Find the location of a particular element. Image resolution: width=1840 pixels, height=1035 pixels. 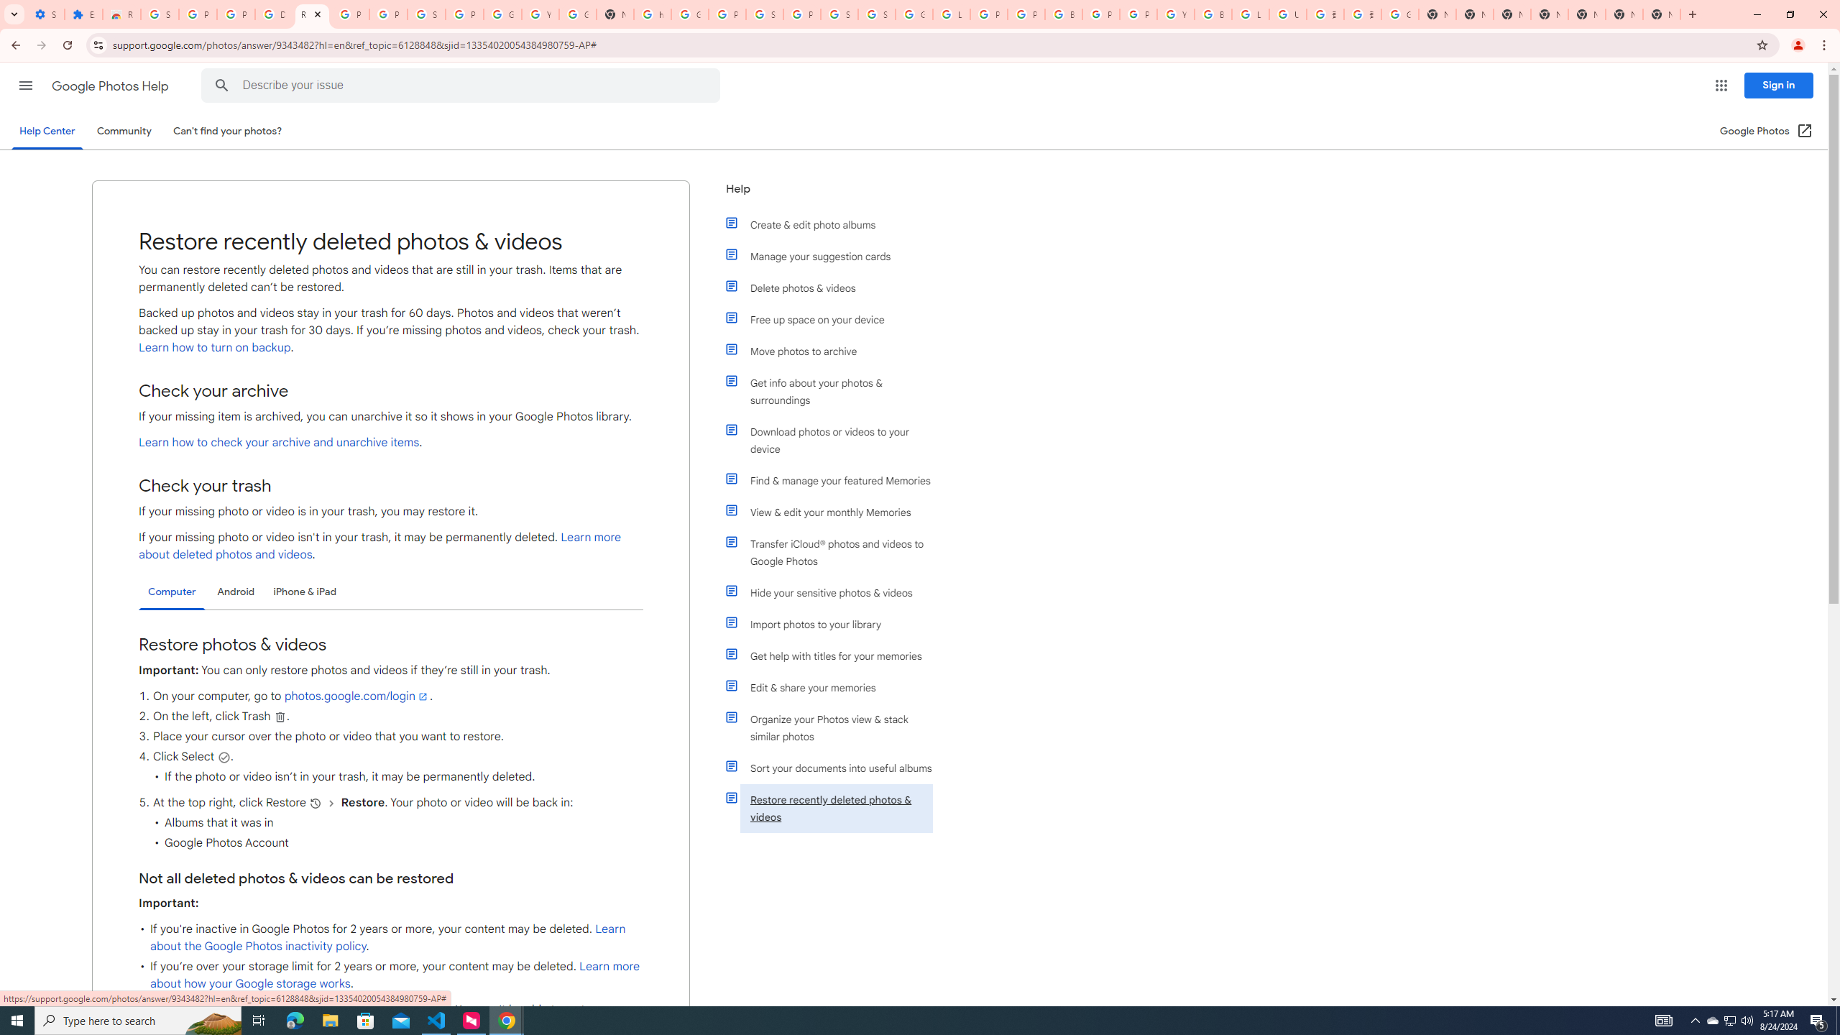

Delete photos & videos - Computer - Google Photos Help is located at coordinates (274, 14).